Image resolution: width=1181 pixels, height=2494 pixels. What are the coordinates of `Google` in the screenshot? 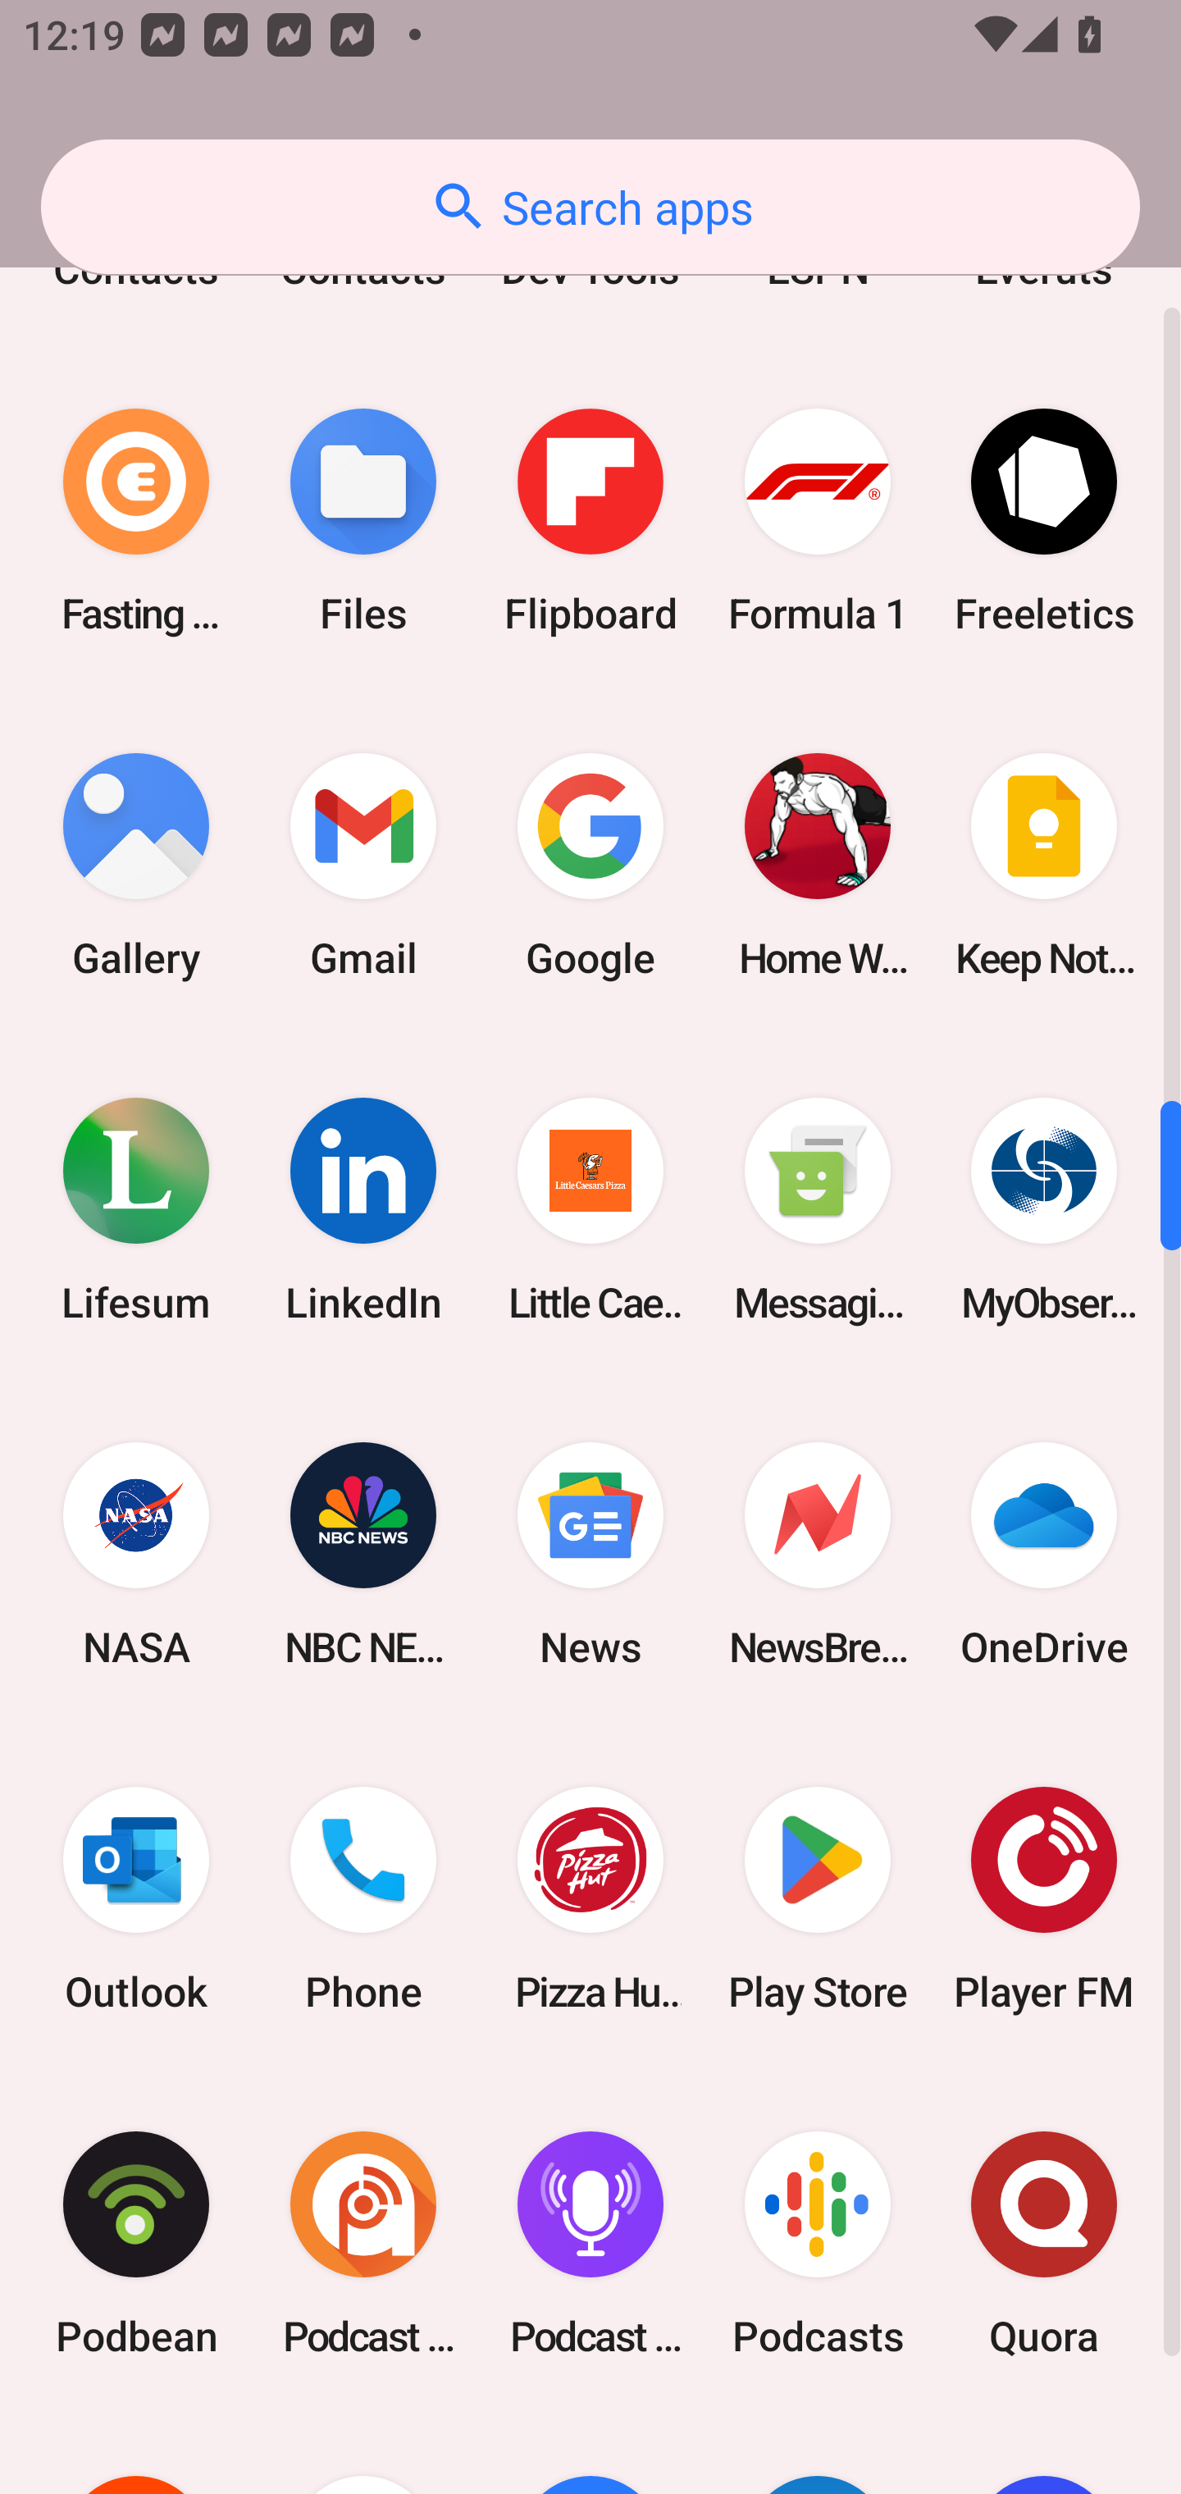 It's located at (590, 865).